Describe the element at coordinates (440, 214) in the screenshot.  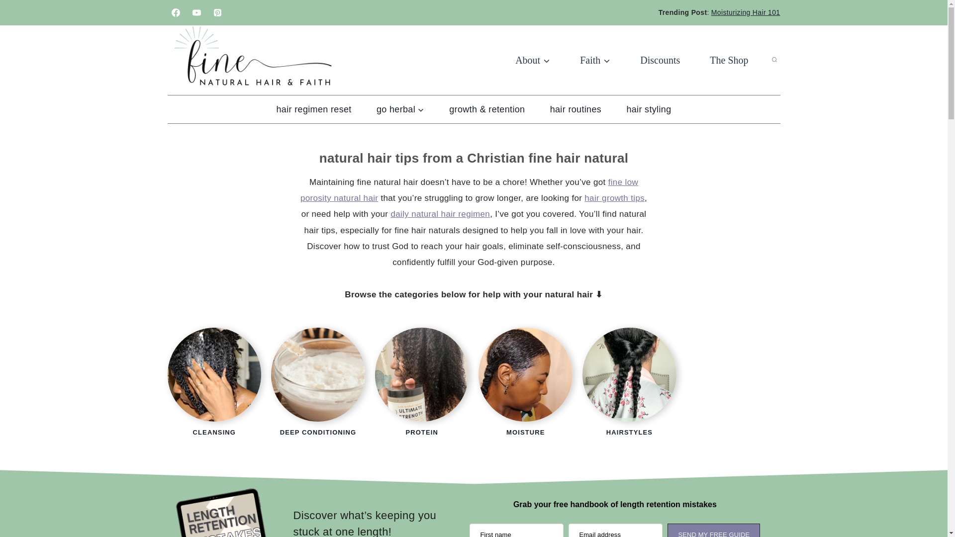
I see `daily natural hair regimen` at that location.